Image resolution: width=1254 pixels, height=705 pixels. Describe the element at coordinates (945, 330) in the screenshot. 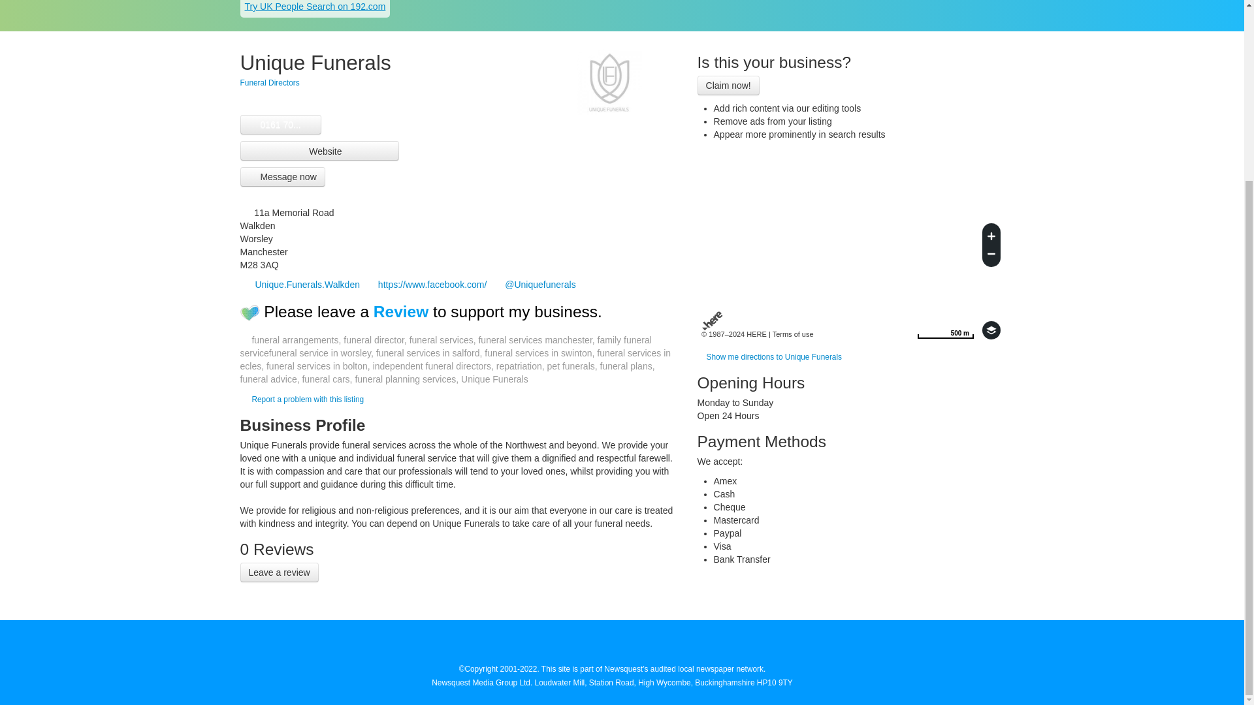

I see `Change to miles` at that location.